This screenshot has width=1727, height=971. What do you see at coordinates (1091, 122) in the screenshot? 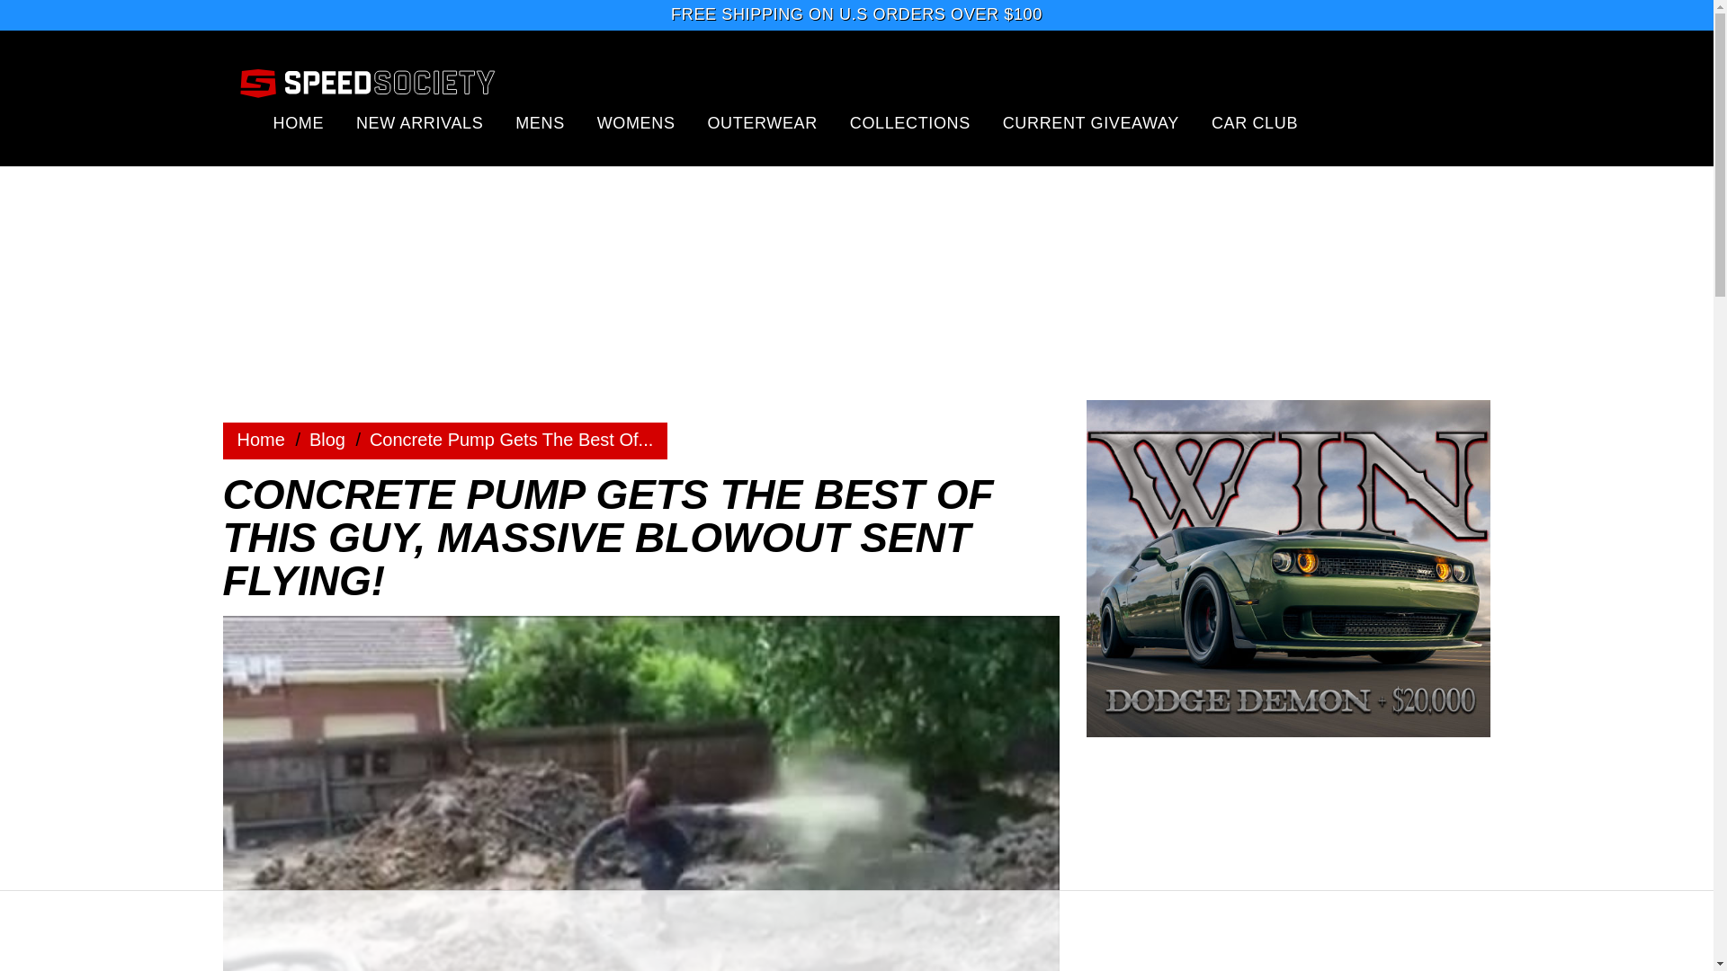
I see `CURRENT GIVEAWAY` at bounding box center [1091, 122].